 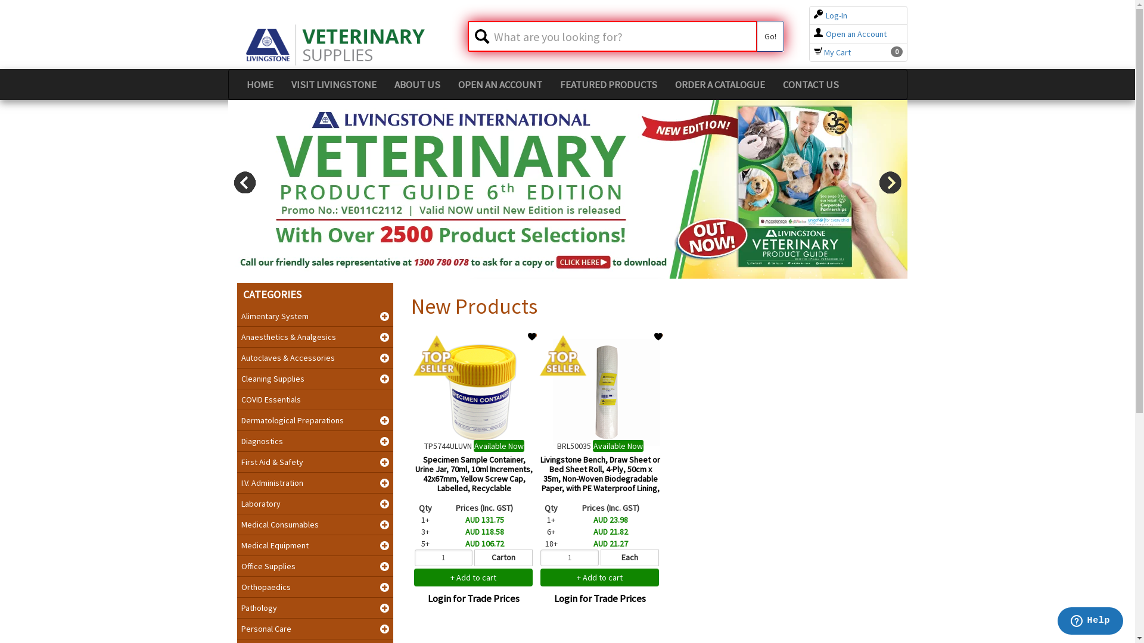 What do you see at coordinates (316, 316) in the screenshot?
I see `Alimentary System` at bounding box center [316, 316].